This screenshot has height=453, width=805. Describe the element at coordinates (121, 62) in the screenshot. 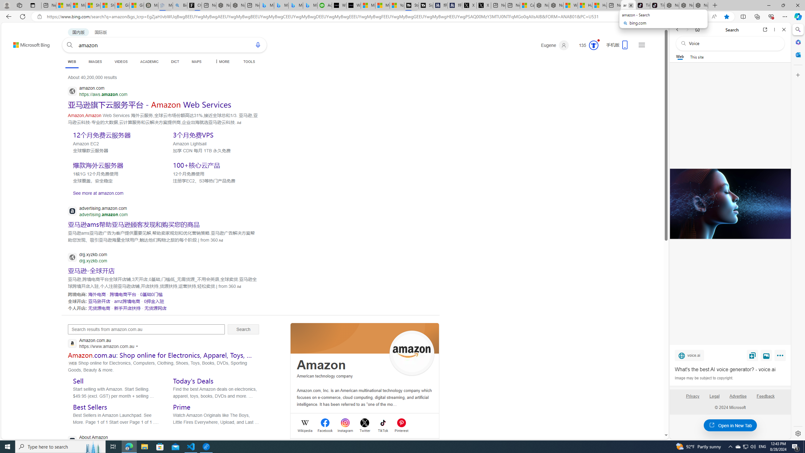

I see `VIDEOS` at that location.